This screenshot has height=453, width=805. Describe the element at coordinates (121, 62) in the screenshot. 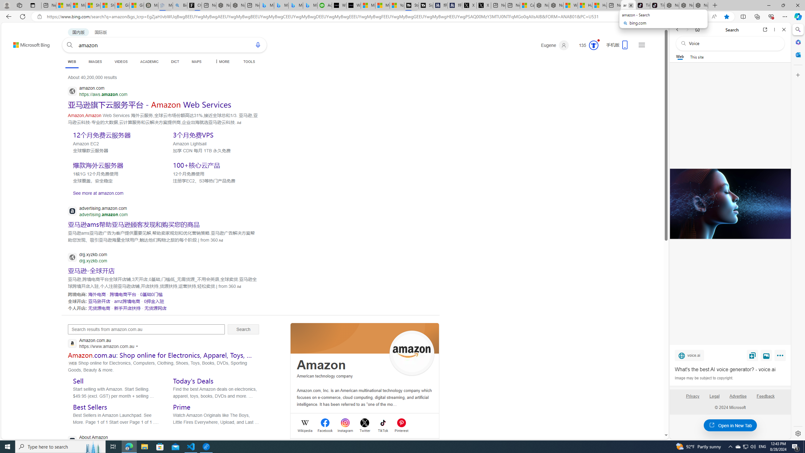

I see `VIDEOS` at that location.